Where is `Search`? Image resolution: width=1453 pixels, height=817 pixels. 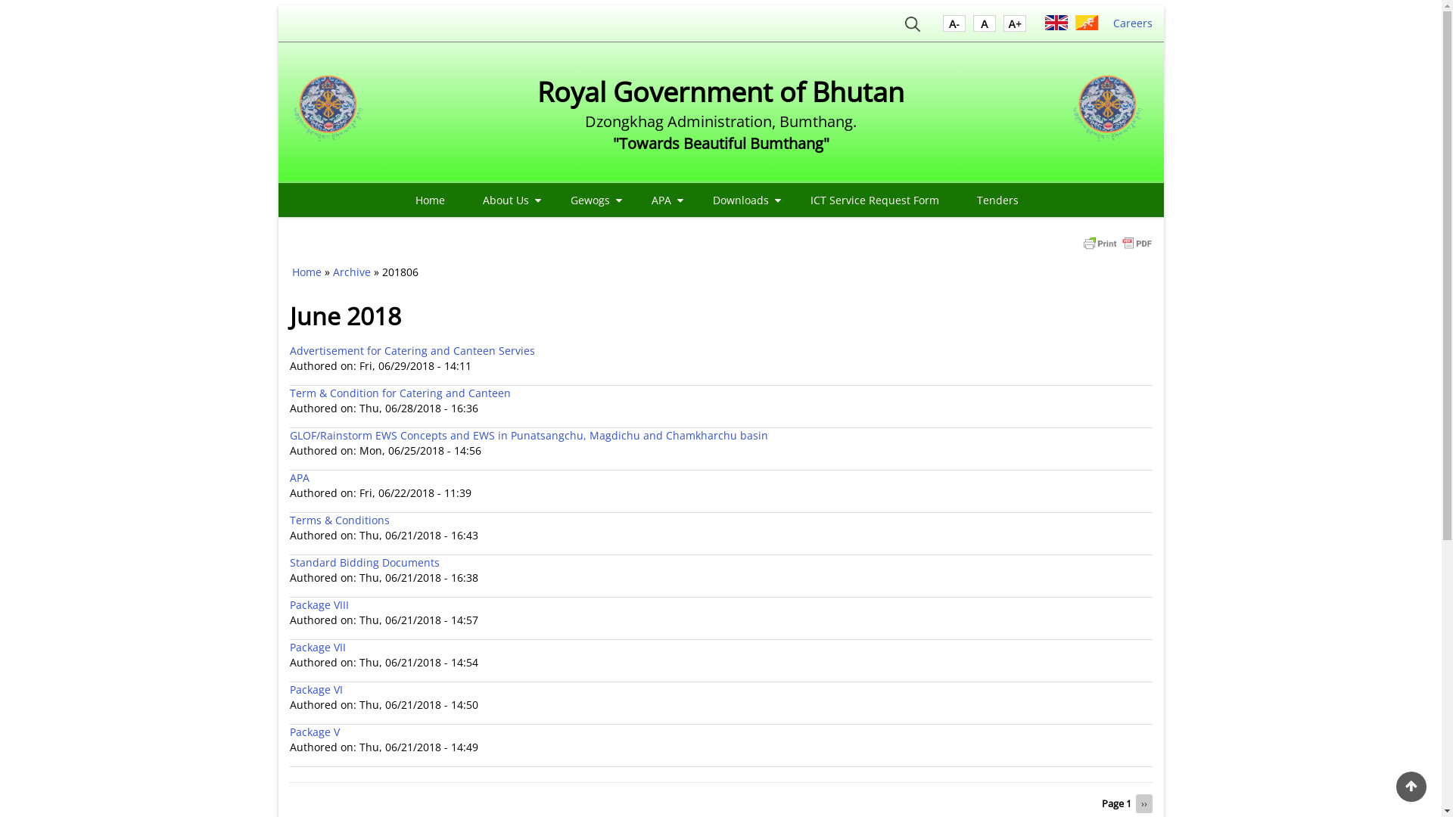
Search is located at coordinates (913, 27).